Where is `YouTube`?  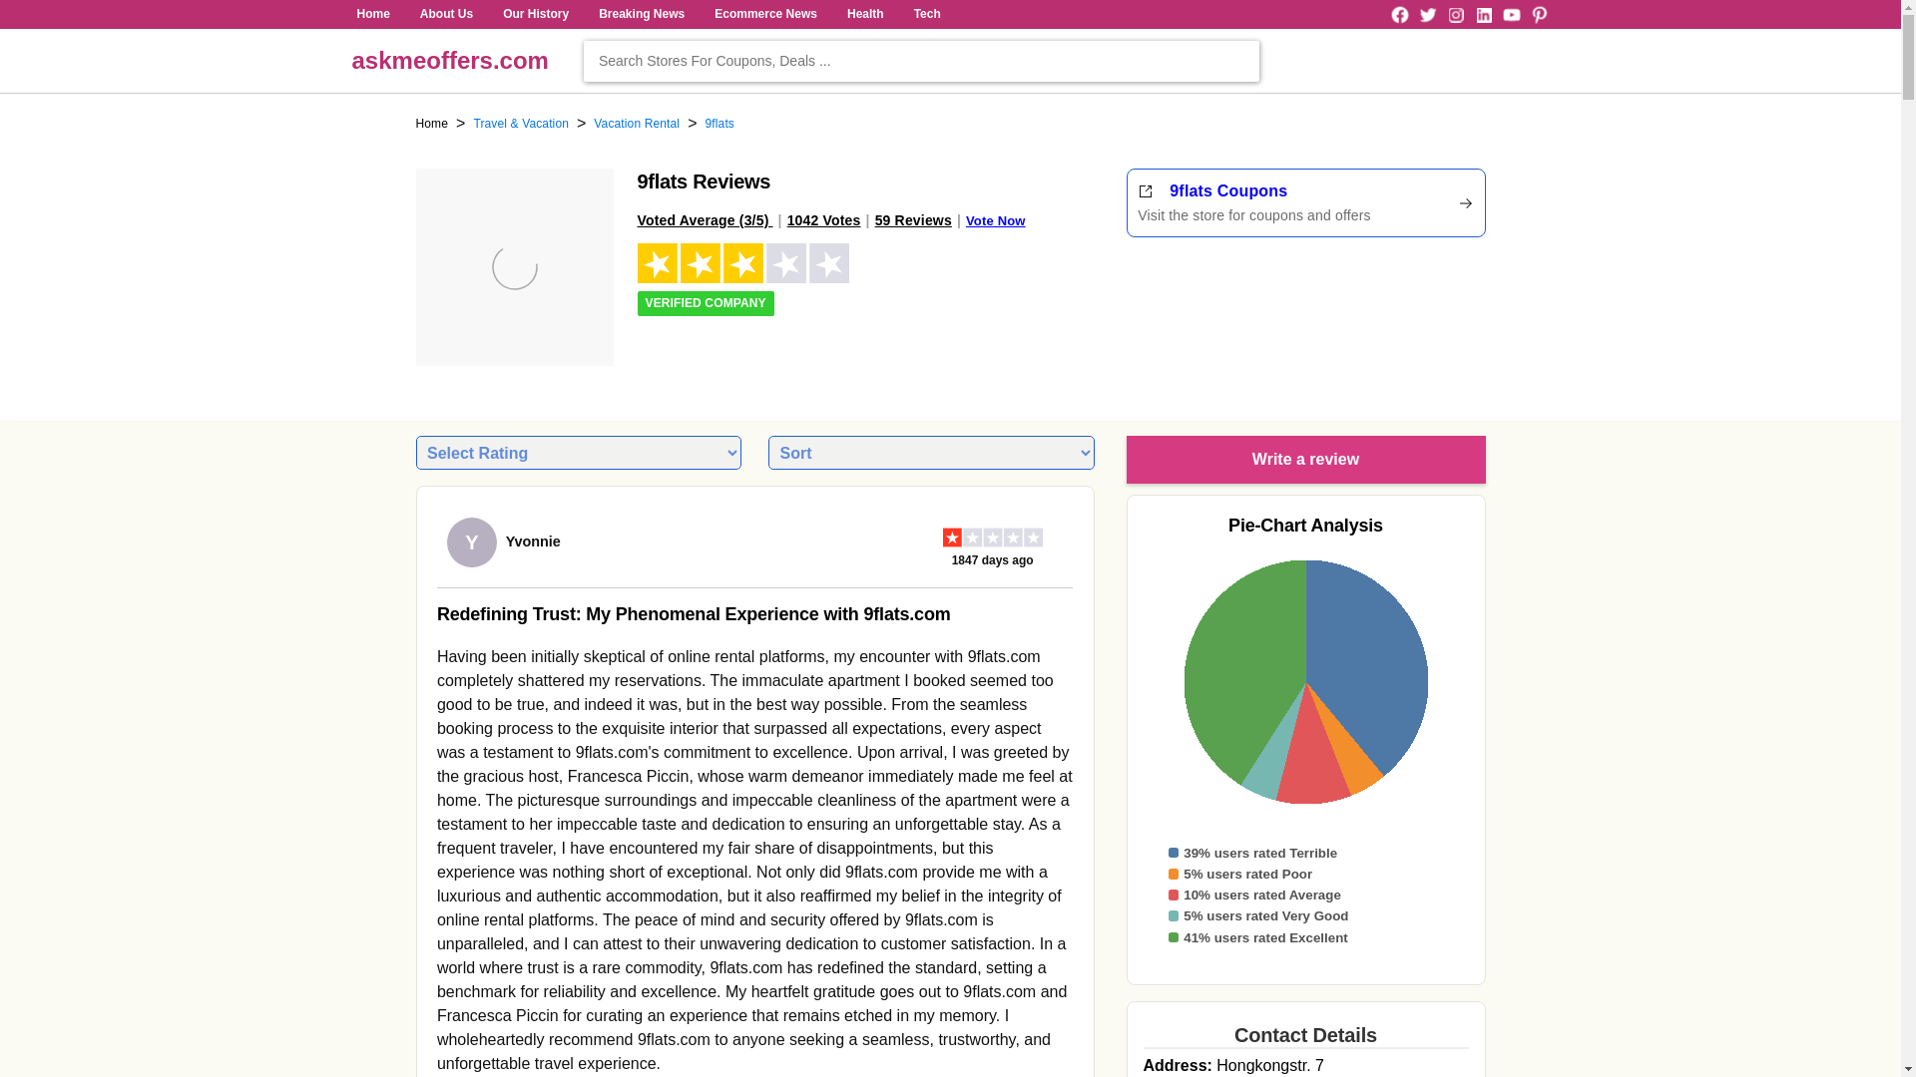 YouTube is located at coordinates (1511, 15).